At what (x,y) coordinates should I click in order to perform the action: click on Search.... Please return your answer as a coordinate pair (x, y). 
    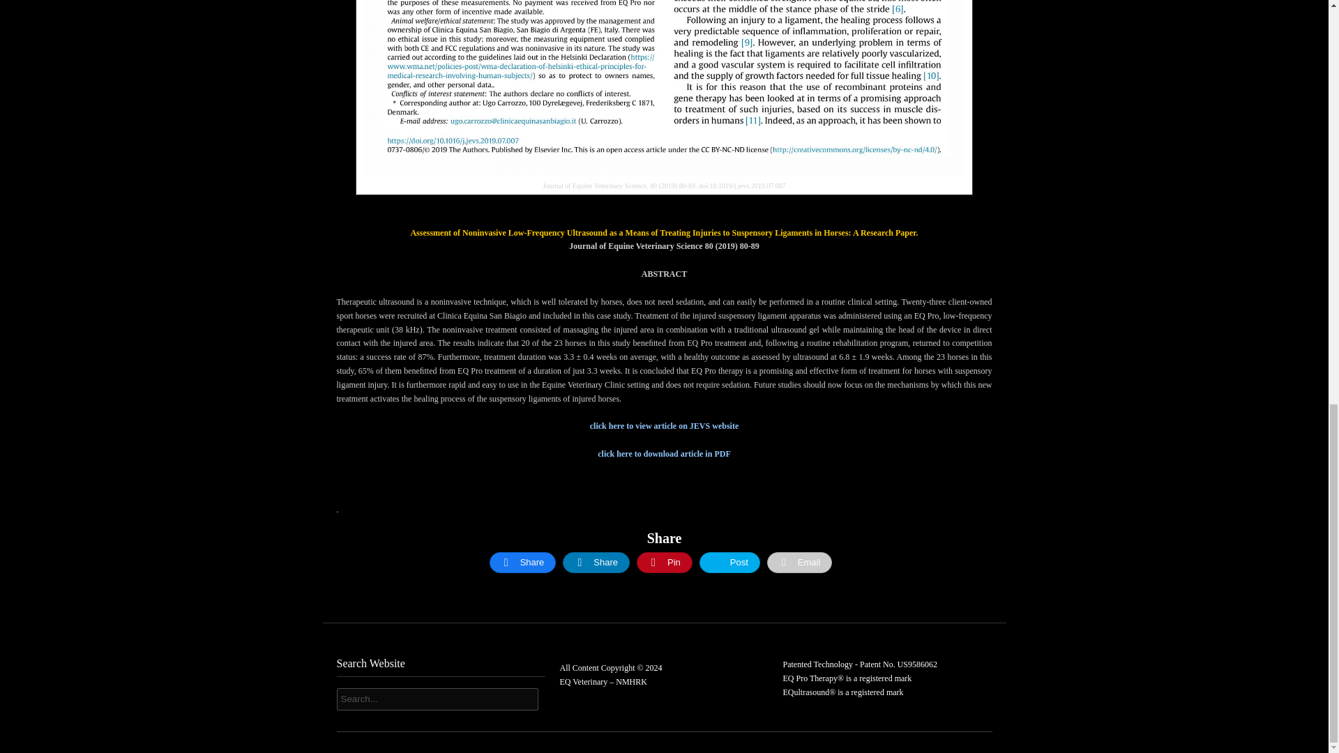
    Looking at the image, I should click on (437, 699).